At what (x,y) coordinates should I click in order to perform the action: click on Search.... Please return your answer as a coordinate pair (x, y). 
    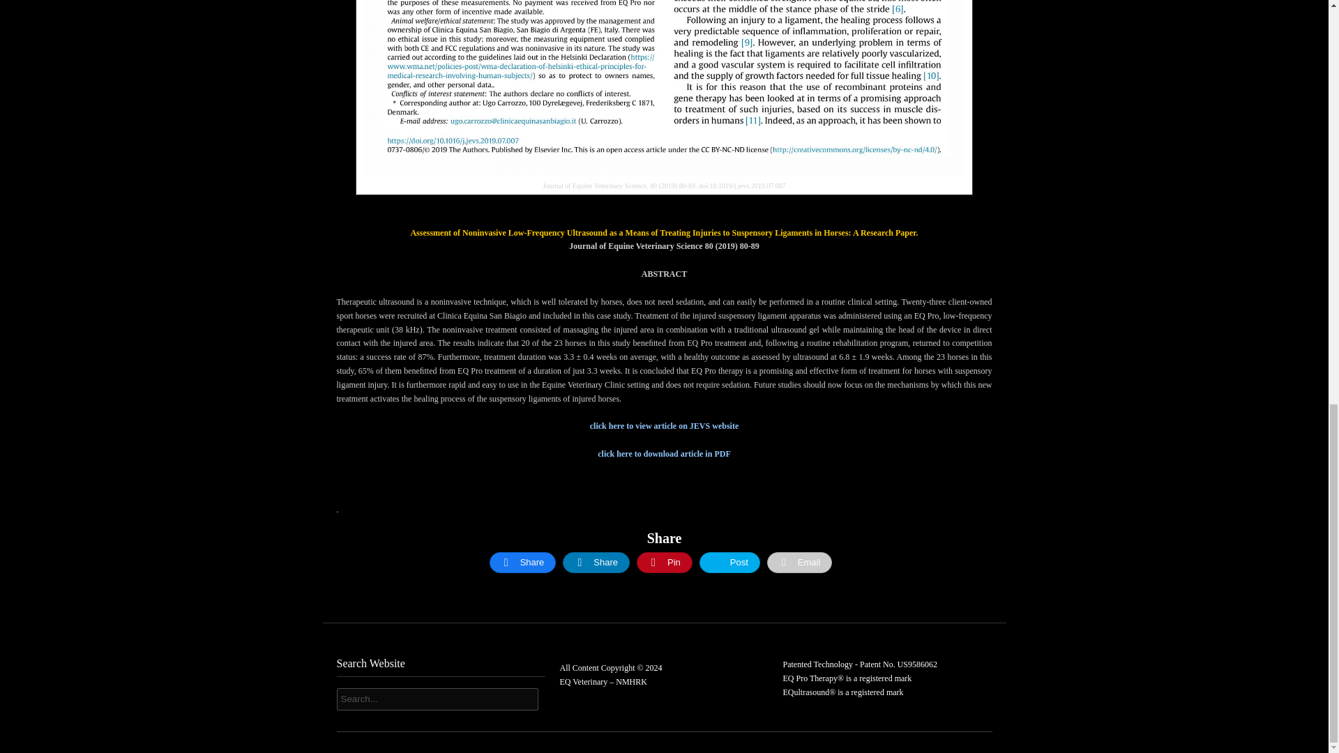
    Looking at the image, I should click on (437, 699).